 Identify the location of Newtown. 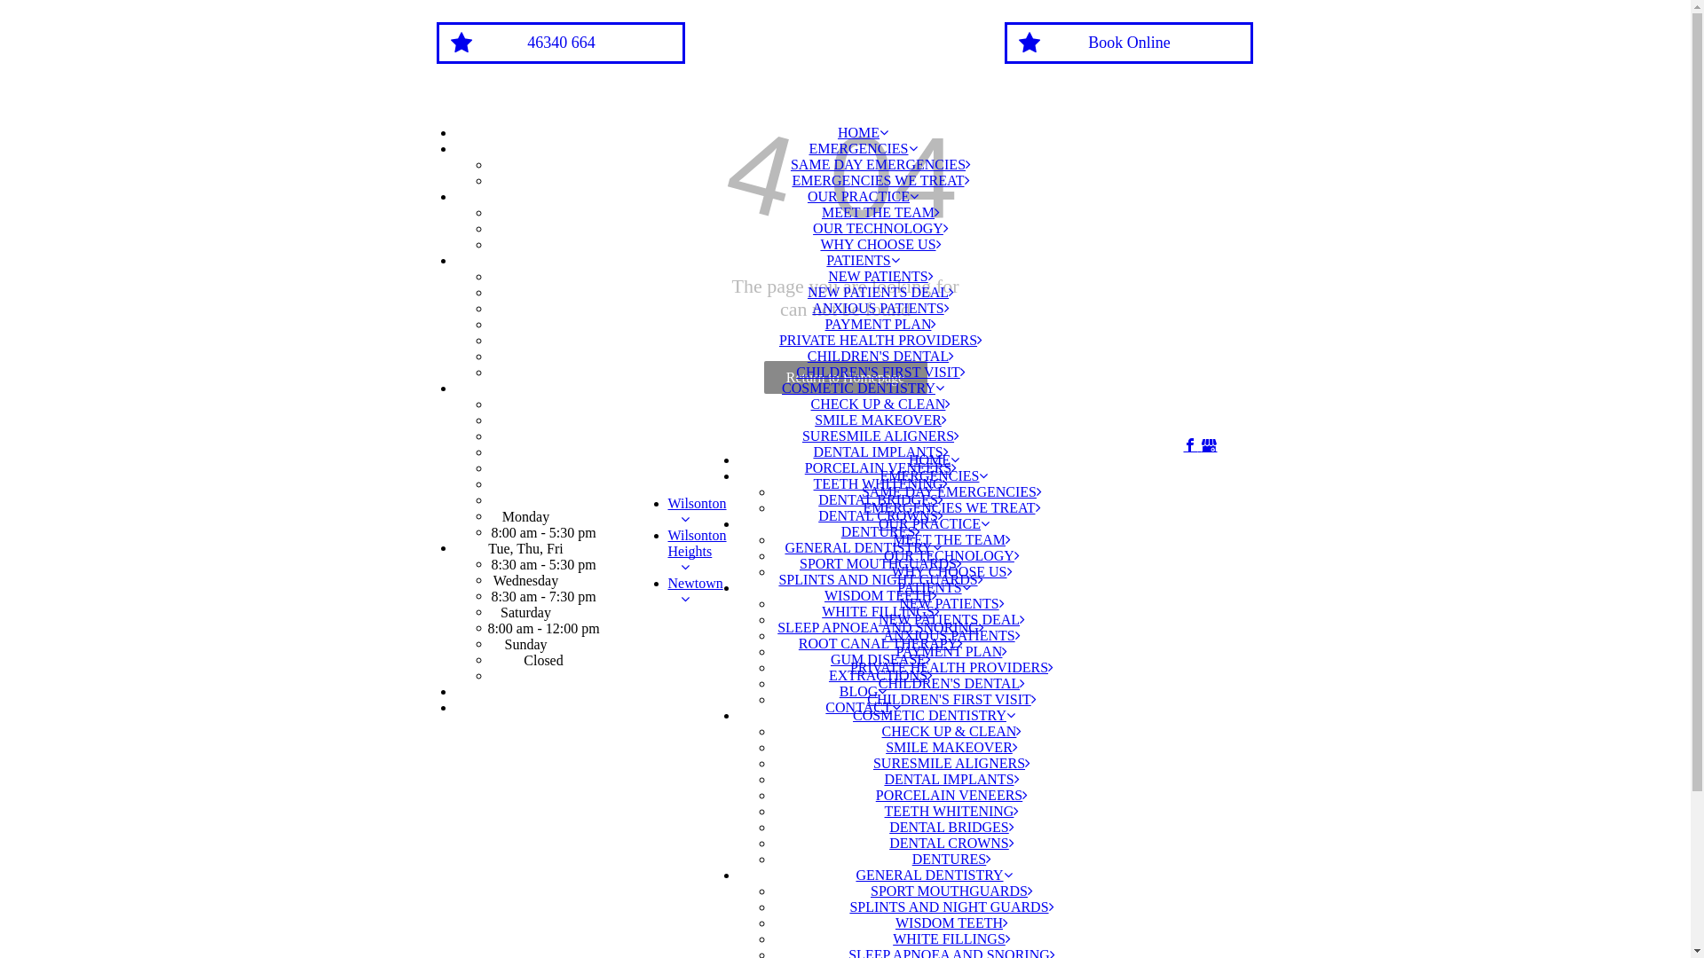
(695, 591).